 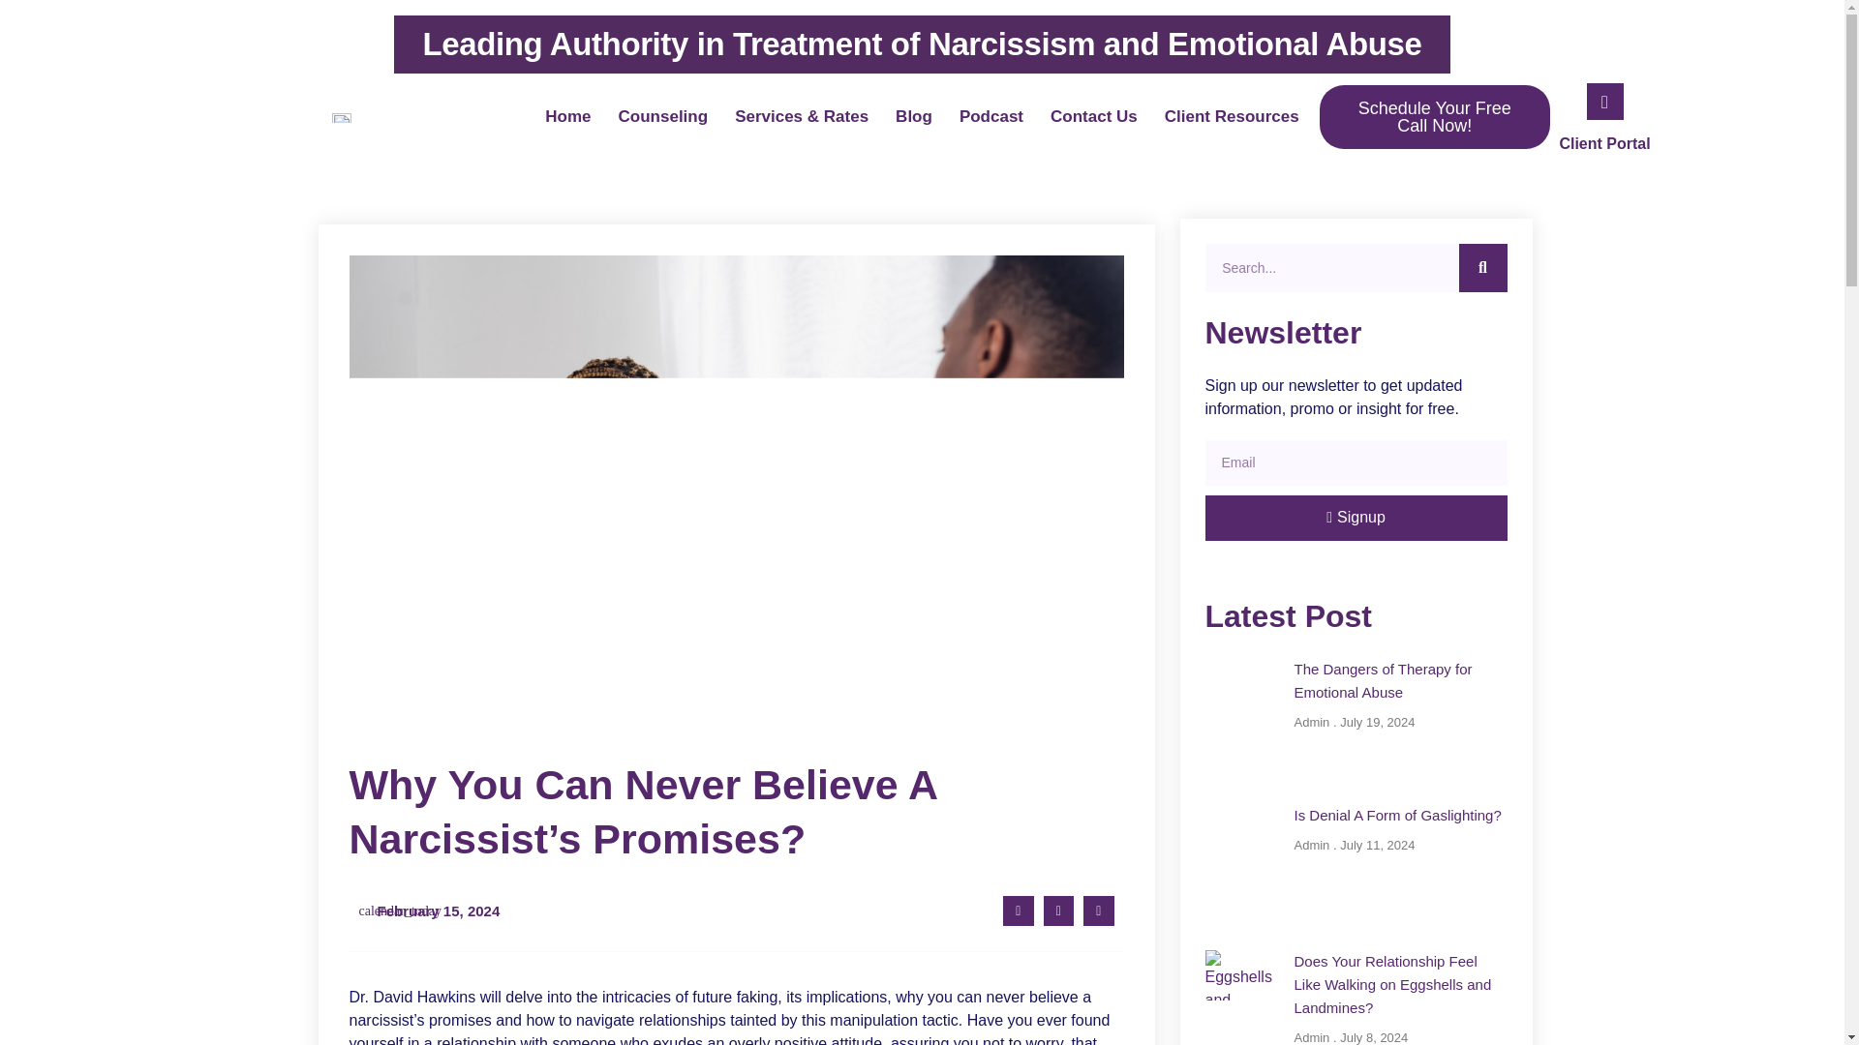 I want to click on Schedule Your Free Call Now!, so click(x=1433, y=116).